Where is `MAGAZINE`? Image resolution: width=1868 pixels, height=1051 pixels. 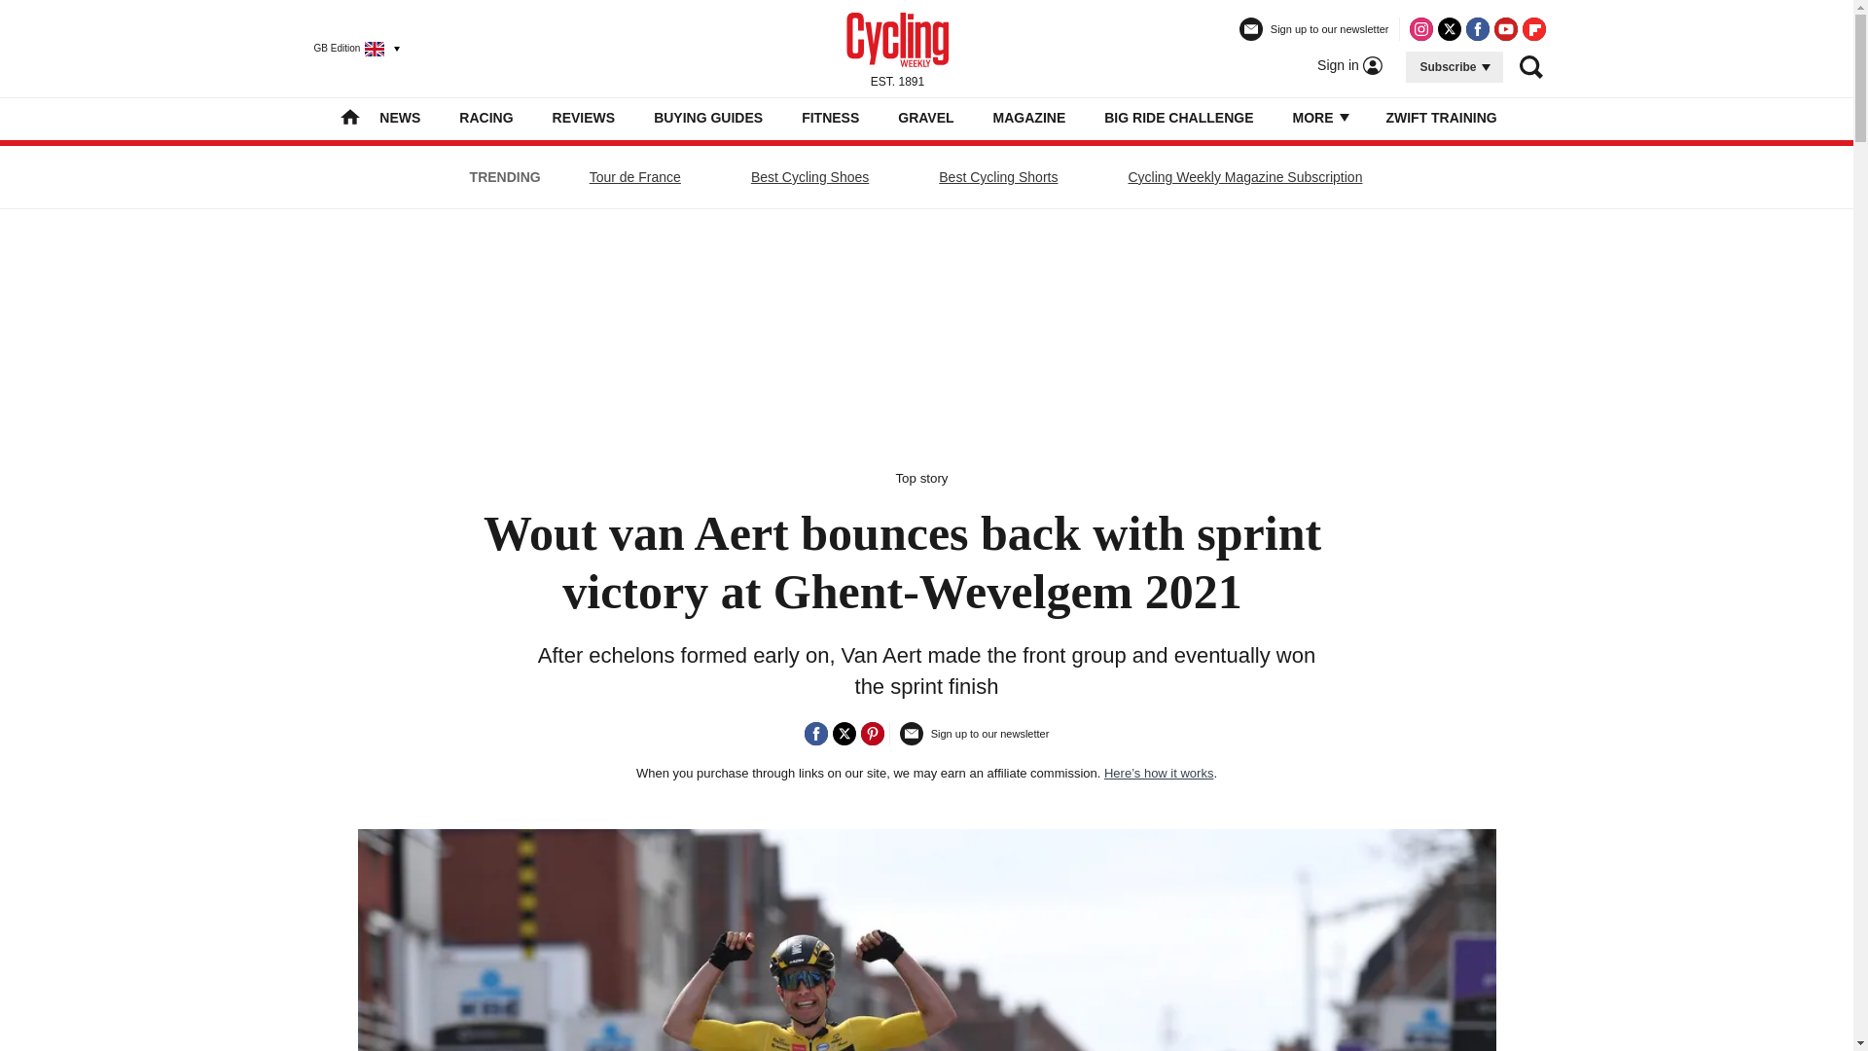 MAGAZINE is located at coordinates (1029, 117).